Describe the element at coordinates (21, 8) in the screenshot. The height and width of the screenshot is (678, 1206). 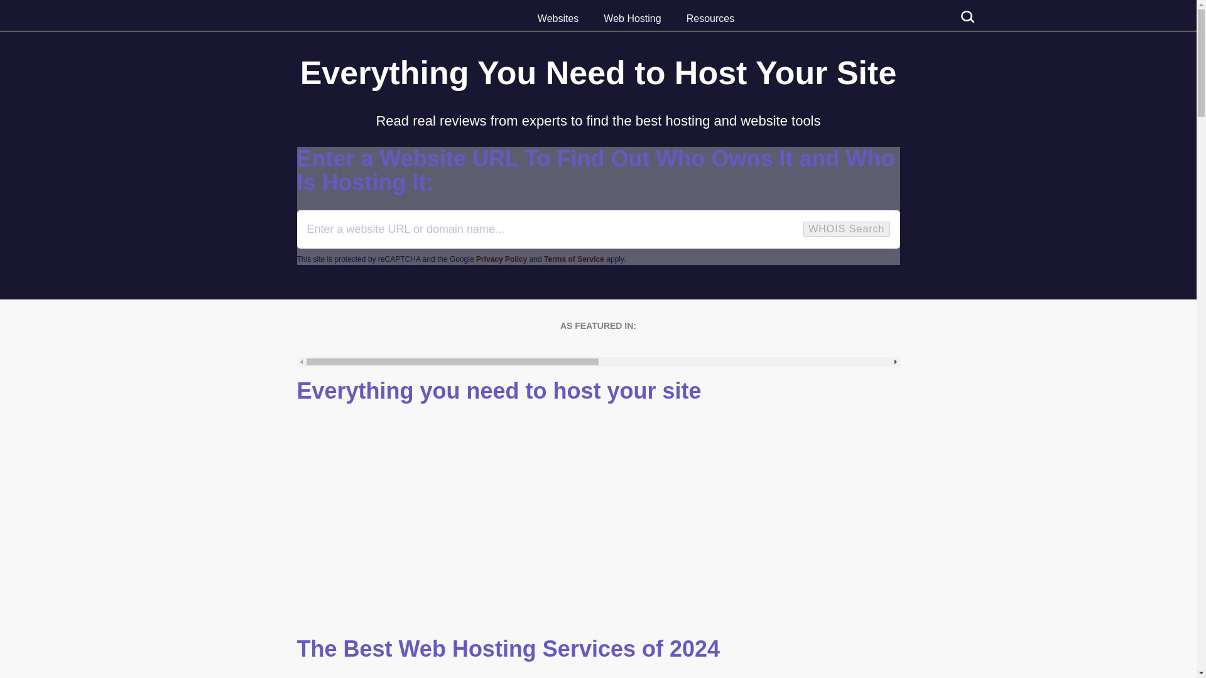
I see `Search` at that location.